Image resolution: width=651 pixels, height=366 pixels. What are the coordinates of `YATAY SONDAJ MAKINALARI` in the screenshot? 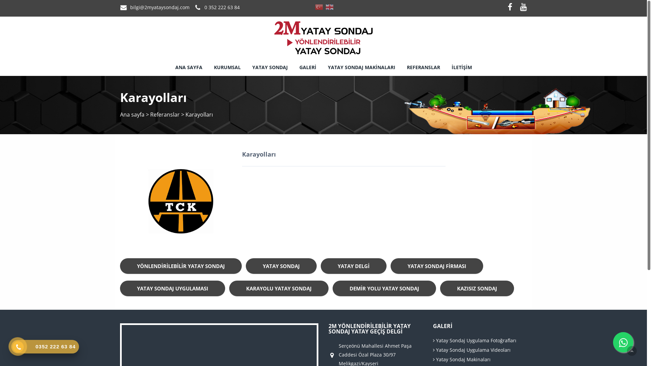 It's located at (361, 67).